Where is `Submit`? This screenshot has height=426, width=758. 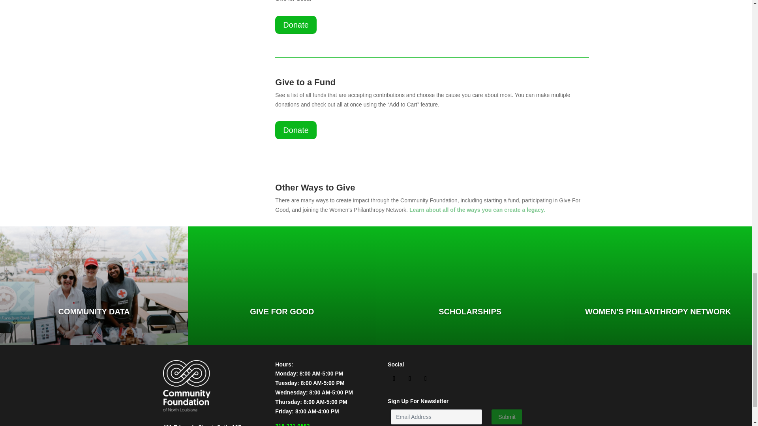 Submit is located at coordinates (507, 417).